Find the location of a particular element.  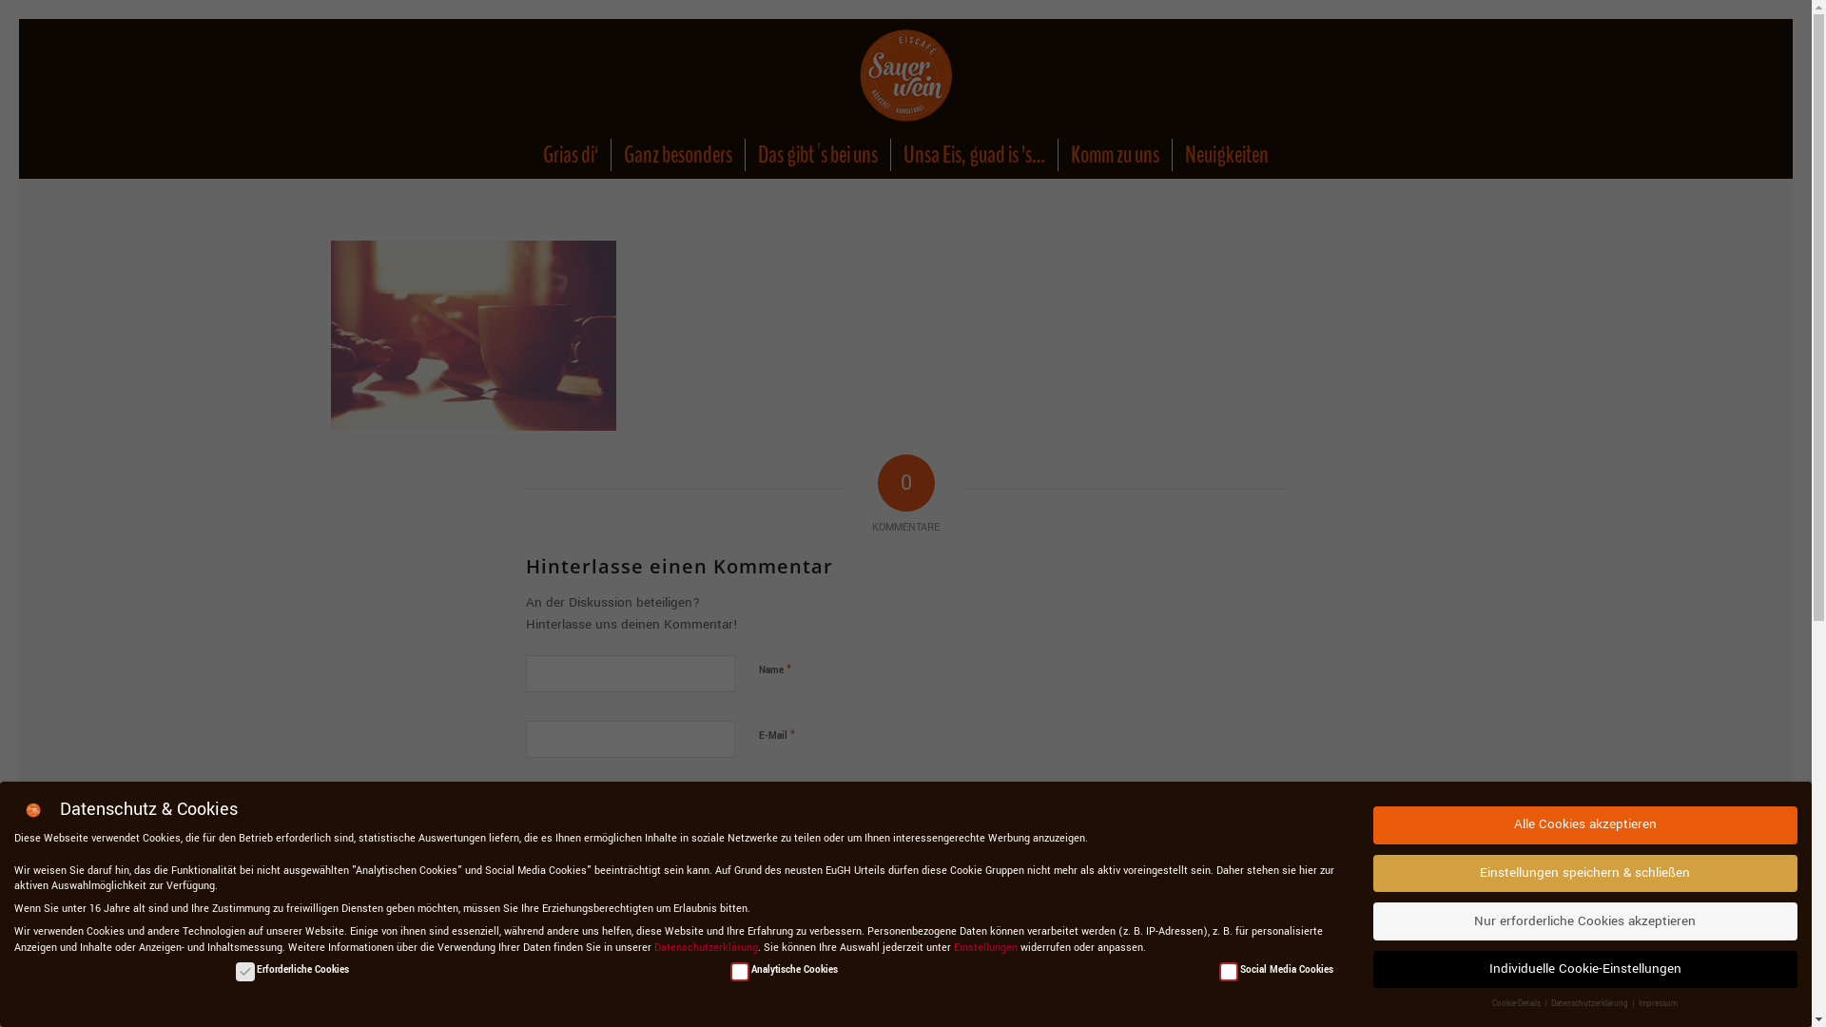

logo_website_orange_04 is located at coordinates (905, 75).